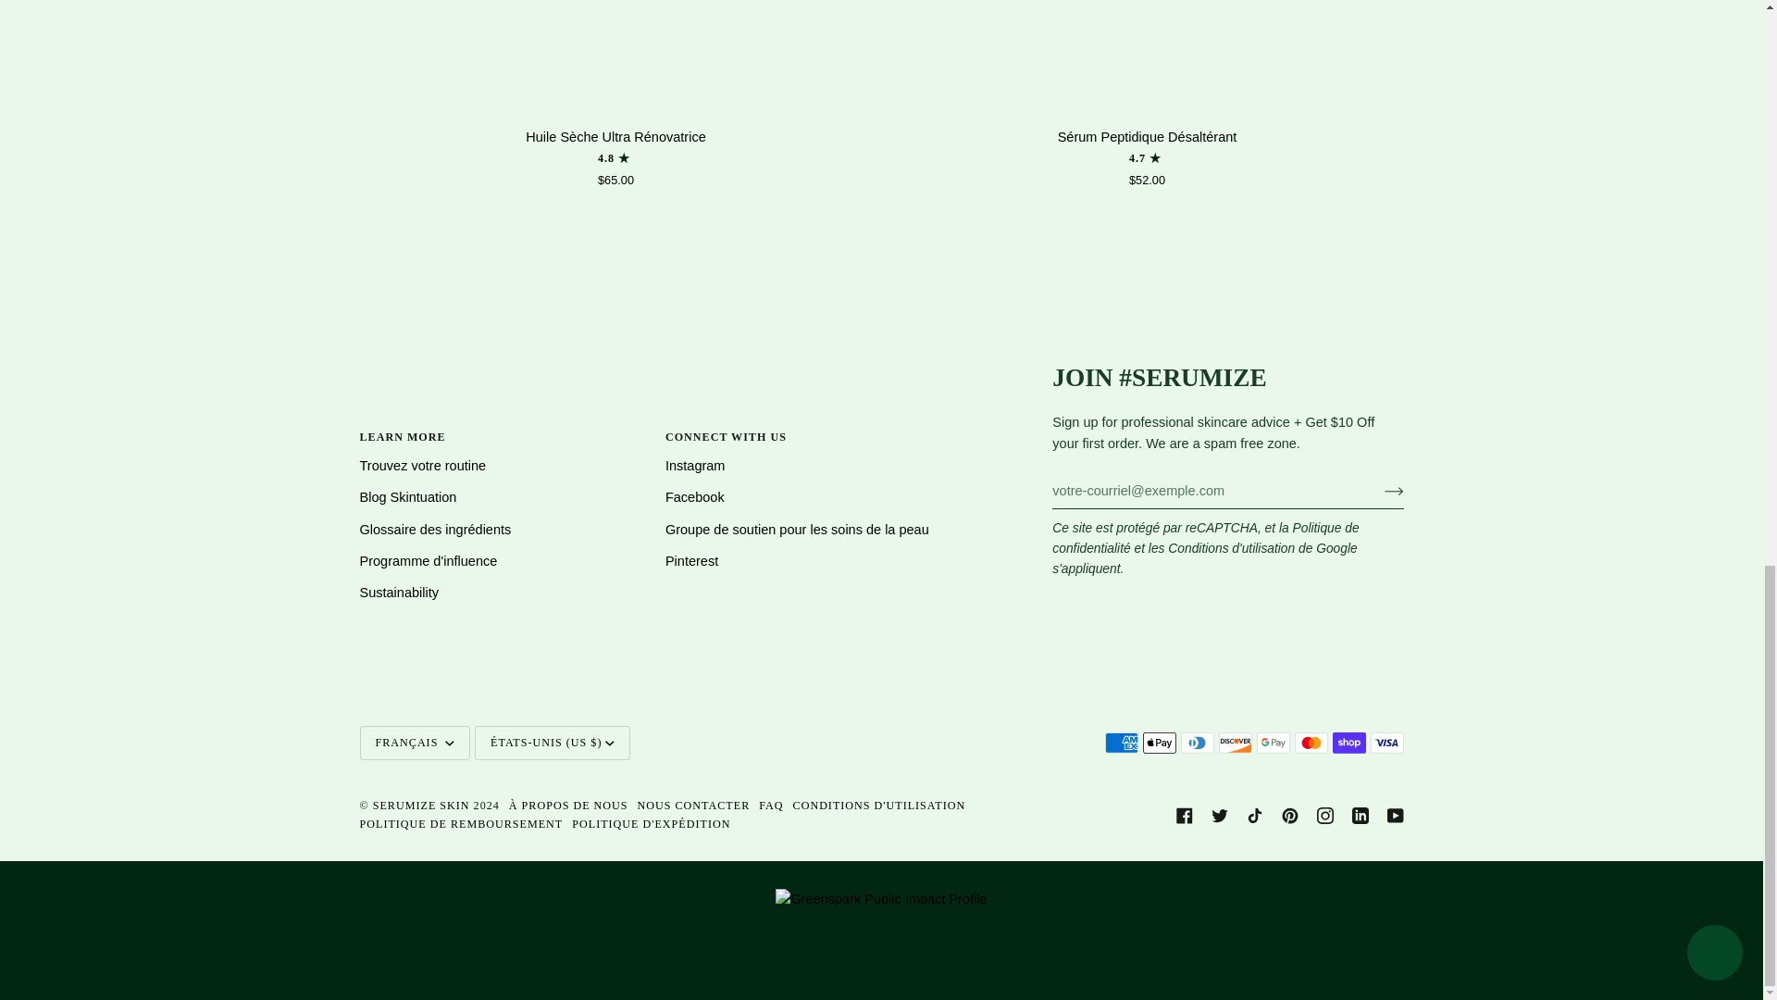 This screenshot has width=1777, height=1000. Describe the element at coordinates (1386, 743) in the screenshot. I see `VISA` at that location.